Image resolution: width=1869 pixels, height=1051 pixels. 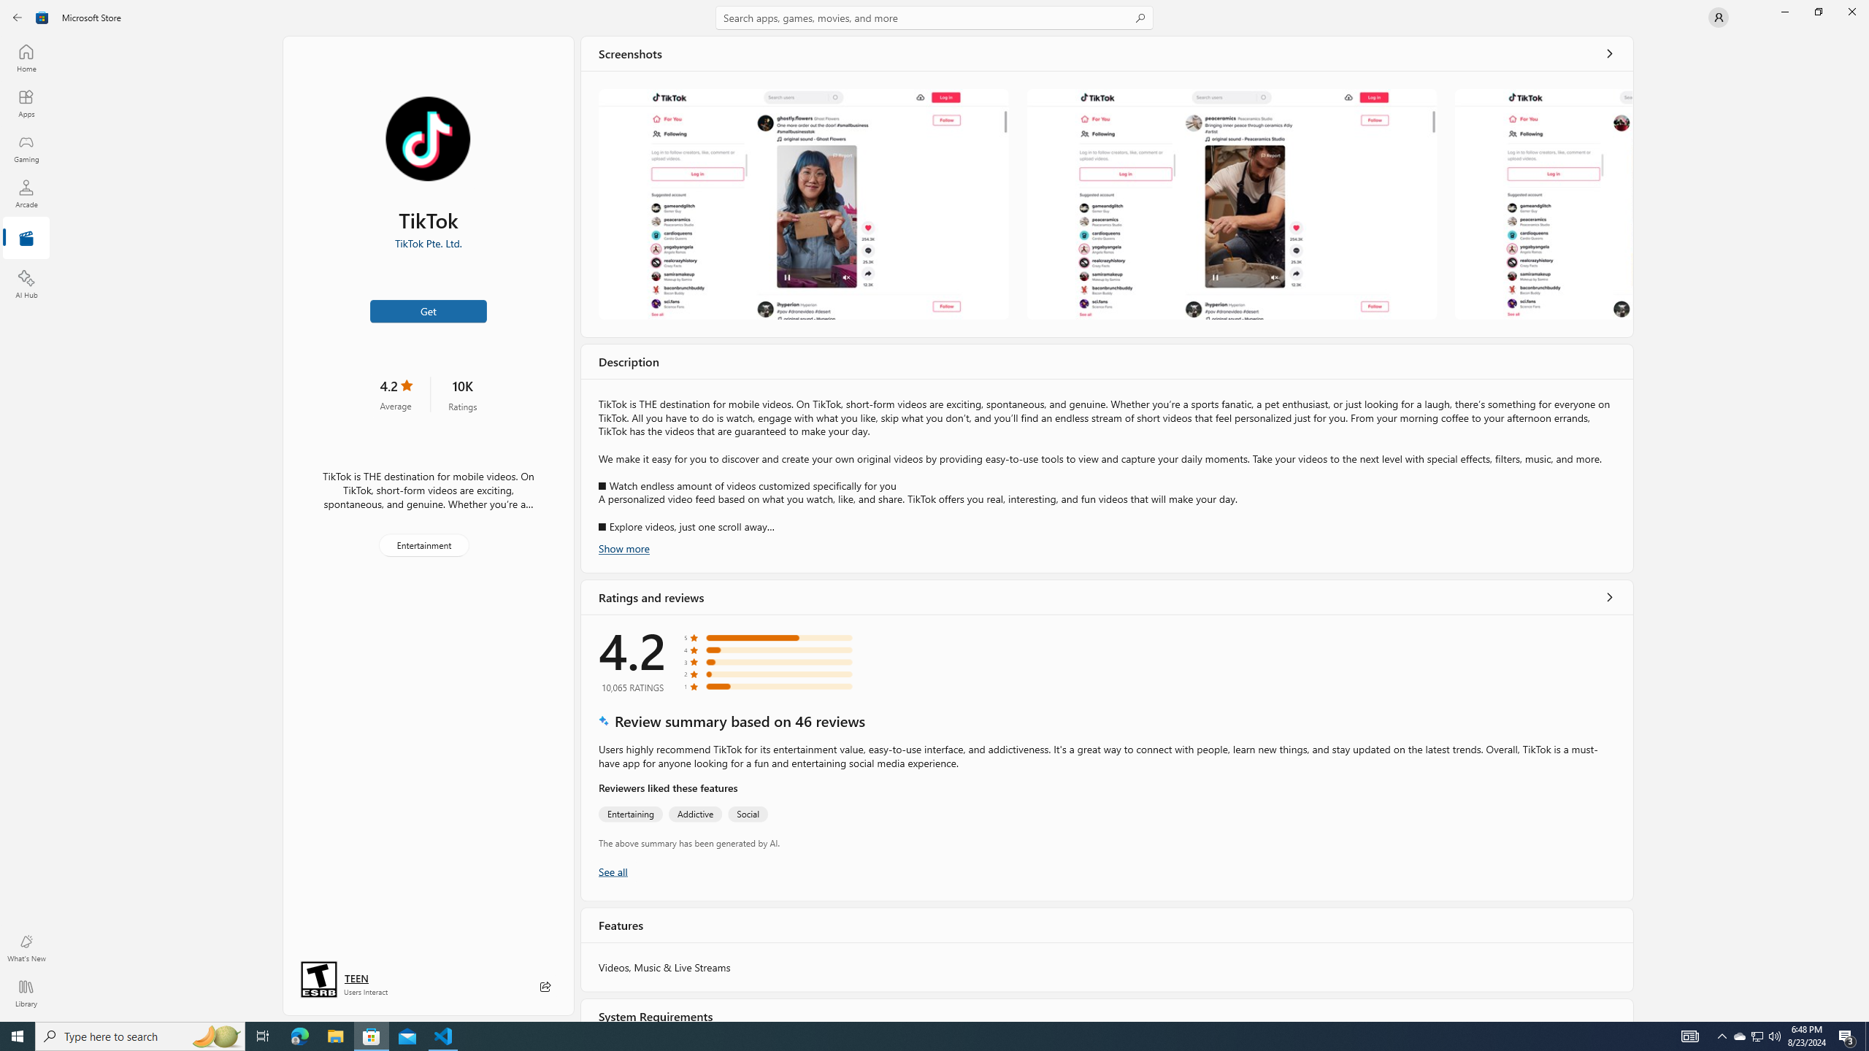 What do you see at coordinates (1610, 53) in the screenshot?
I see `See all` at bounding box center [1610, 53].